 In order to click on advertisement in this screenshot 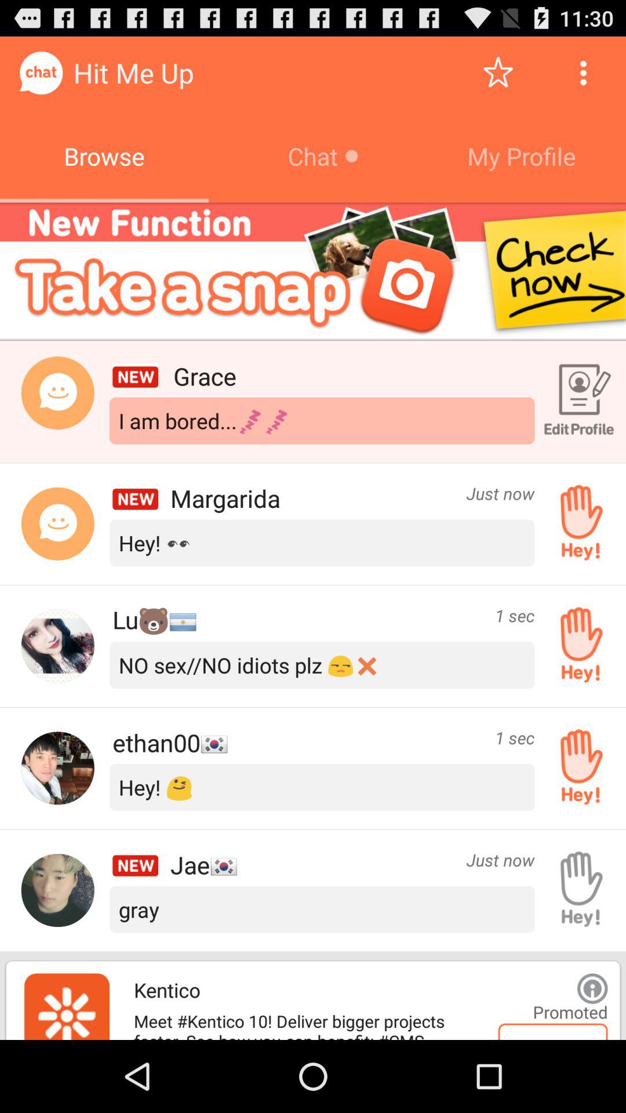, I will do `click(592, 988)`.